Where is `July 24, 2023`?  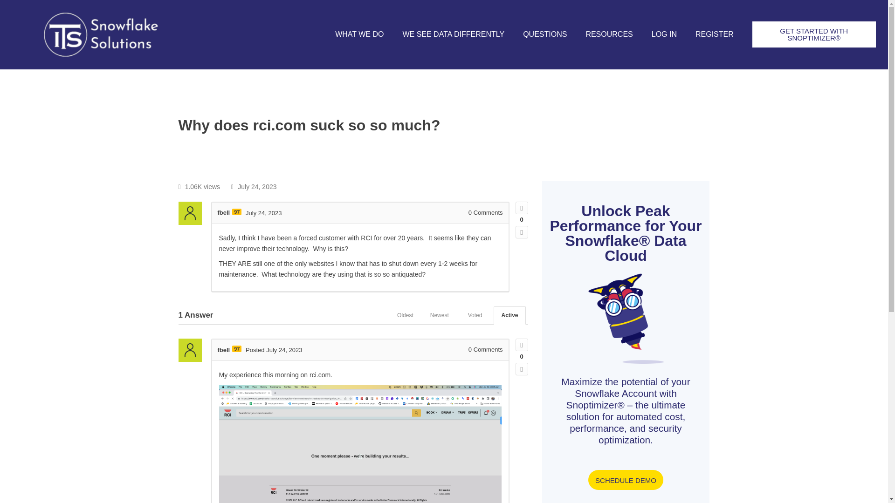
July 24, 2023 is located at coordinates (263, 212).